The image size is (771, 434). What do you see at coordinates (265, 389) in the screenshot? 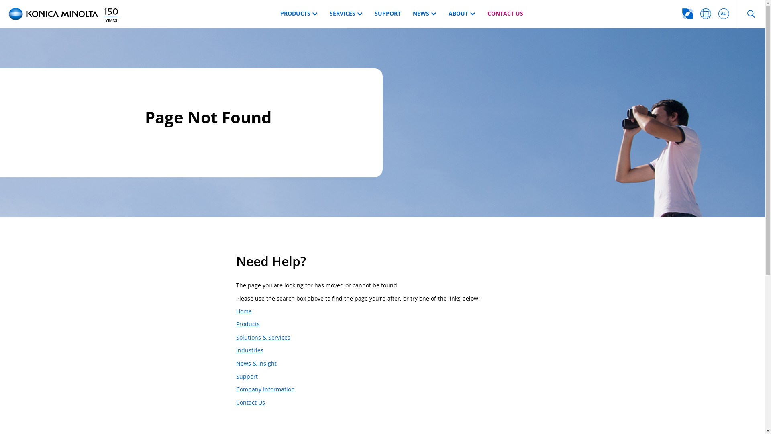
I see `Company Information` at bounding box center [265, 389].